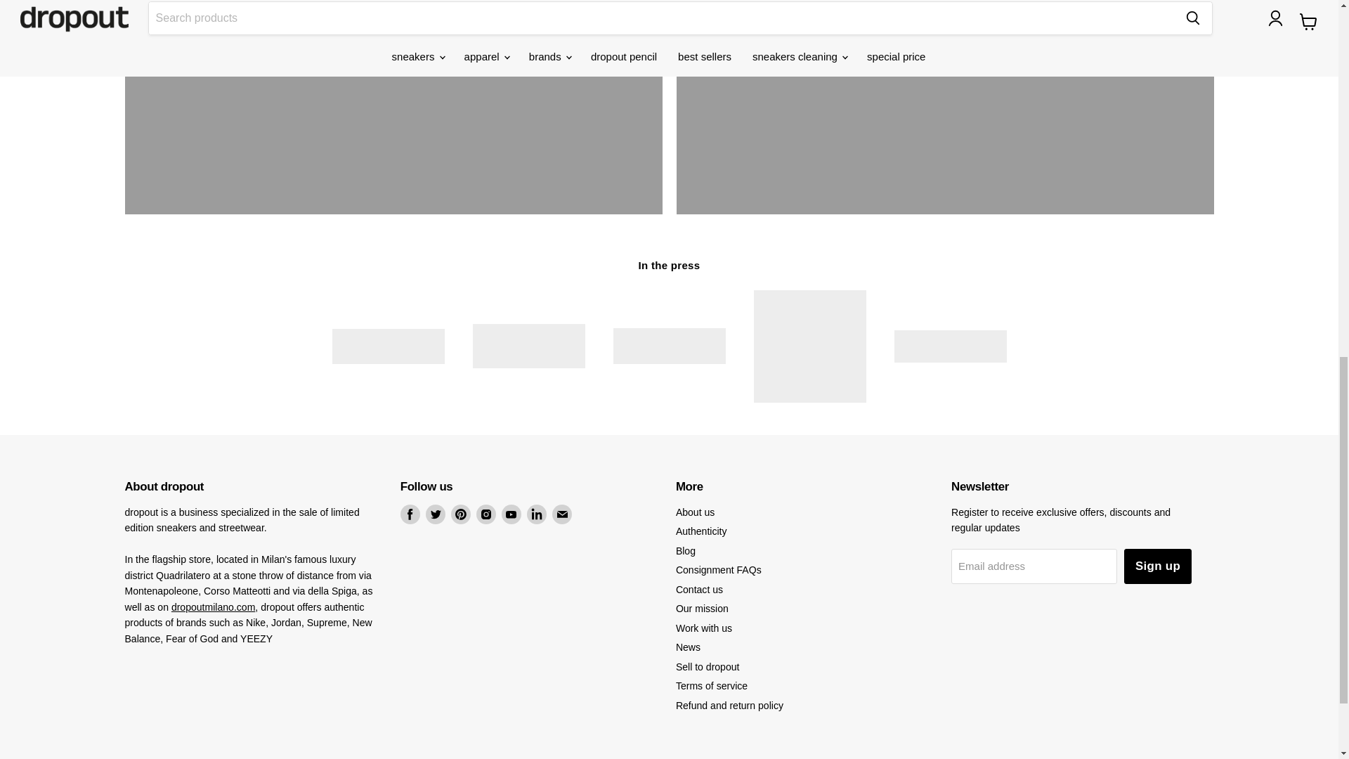 This screenshot has height=759, width=1349. Describe the element at coordinates (410, 514) in the screenshot. I see `Facebook` at that location.